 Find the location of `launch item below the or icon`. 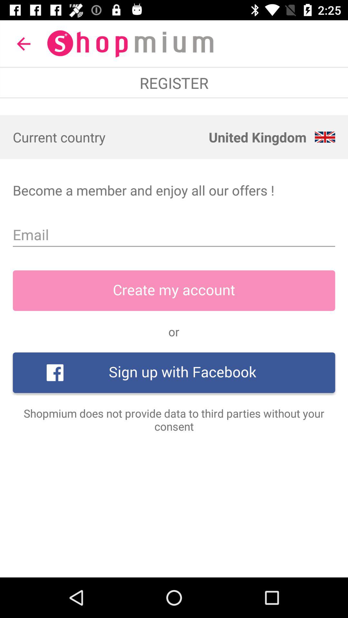

launch item below the or icon is located at coordinates (174, 373).